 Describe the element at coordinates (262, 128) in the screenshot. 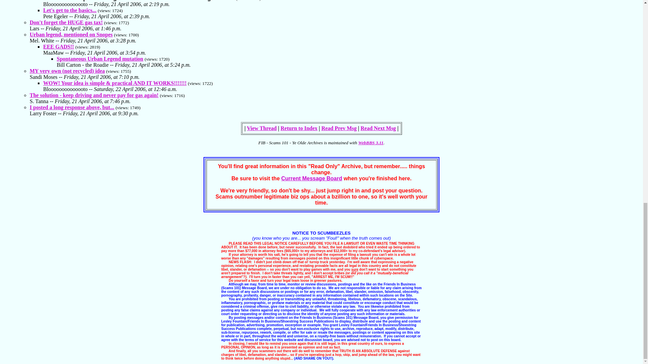

I see `View Thread` at that location.